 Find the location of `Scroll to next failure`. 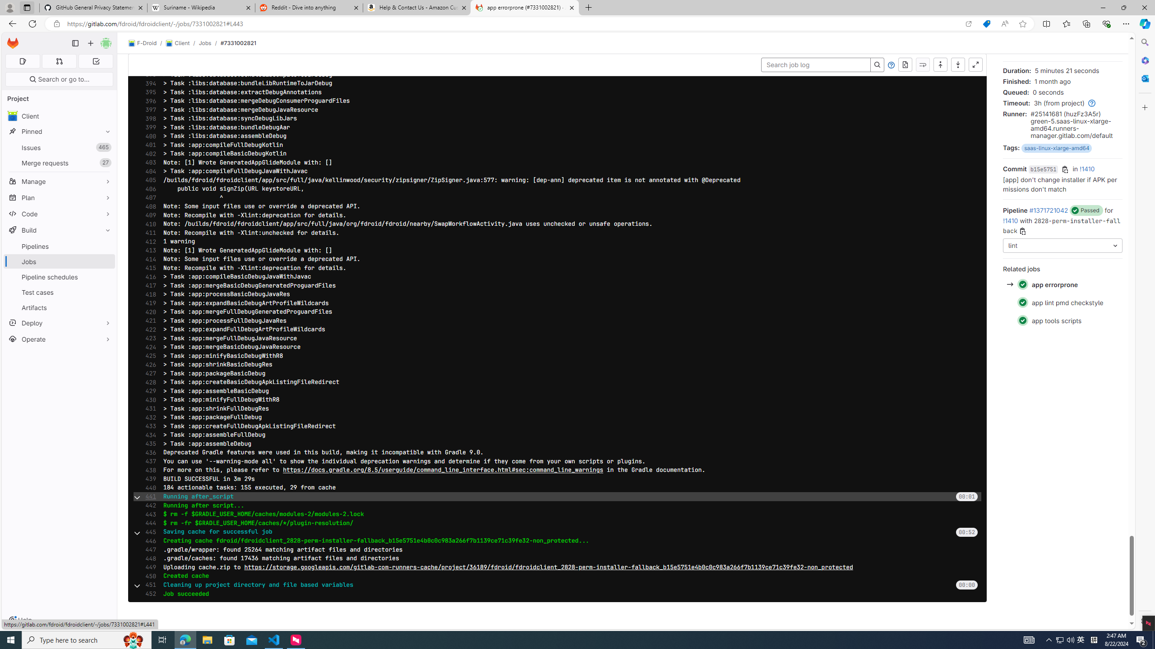

Scroll to next failure is located at coordinates (923, 65).